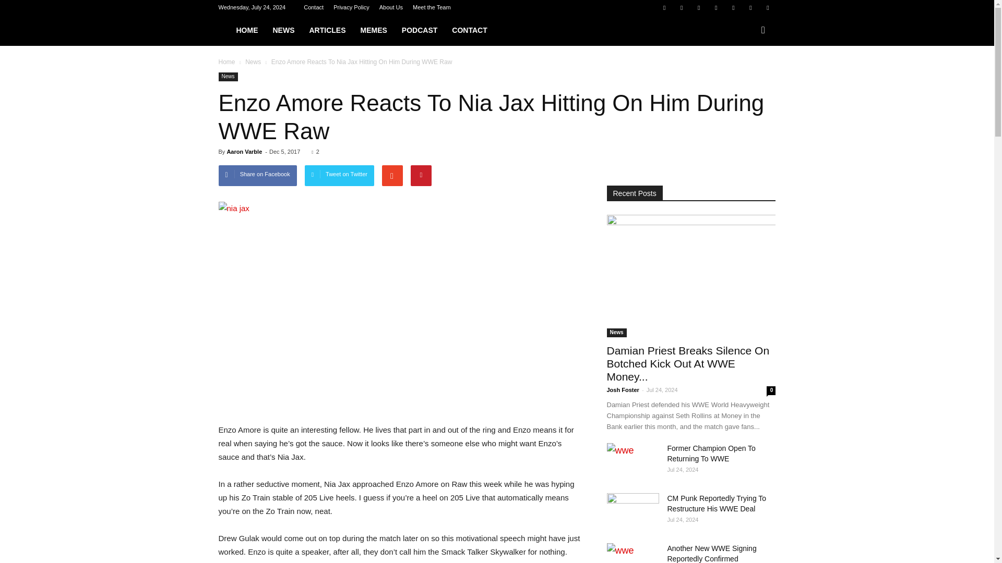 The height and width of the screenshot is (563, 1002). Describe the element at coordinates (733, 7) in the screenshot. I see `Soundcloud` at that location.